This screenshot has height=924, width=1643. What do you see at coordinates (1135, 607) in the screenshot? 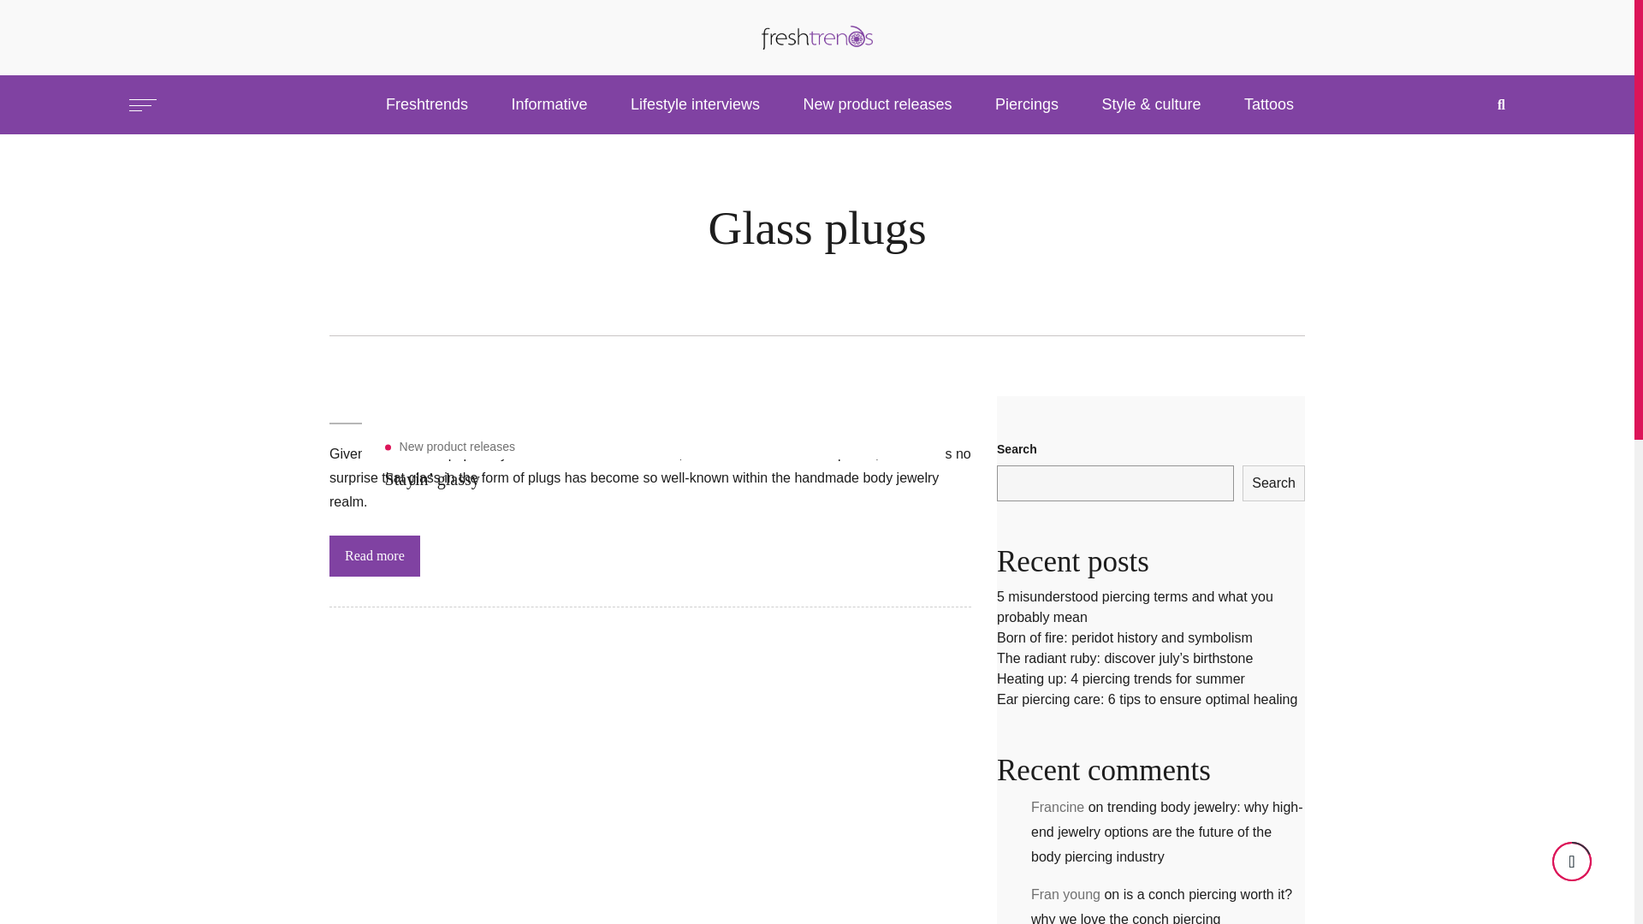
I see `5 misunderstood piercing terms and what you probably mean` at bounding box center [1135, 607].